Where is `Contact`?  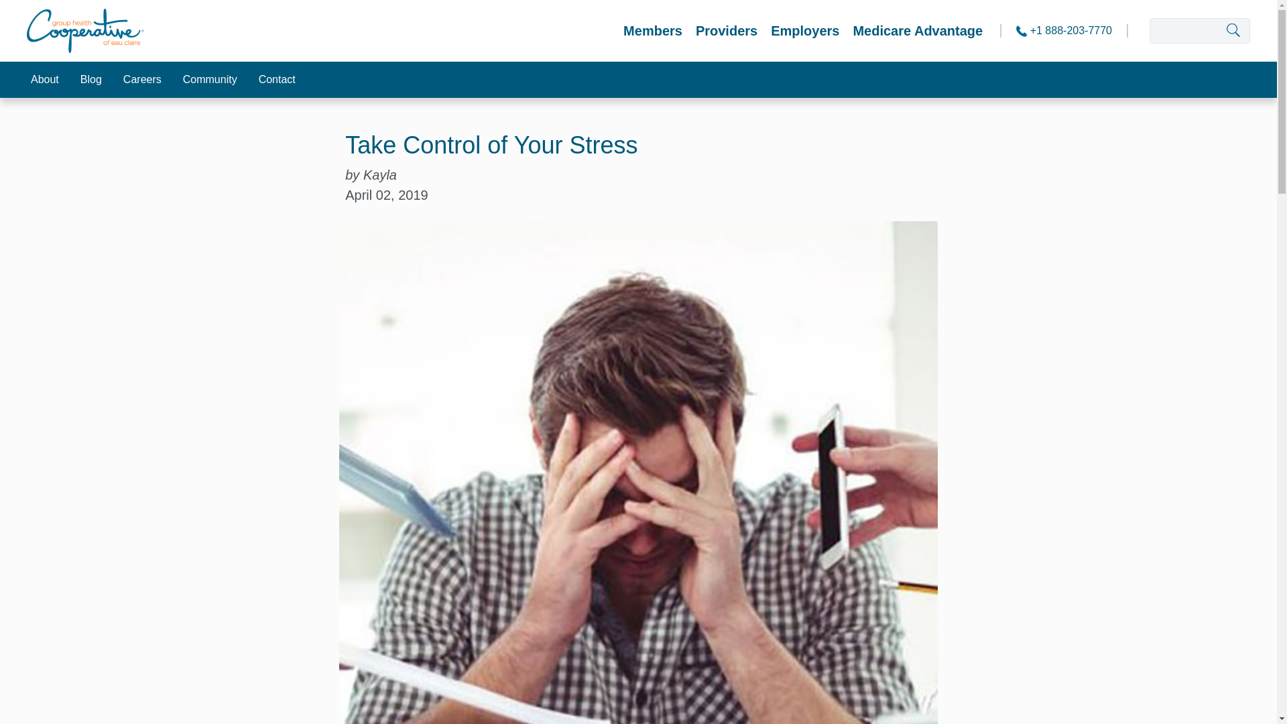
Contact is located at coordinates (277, 79).